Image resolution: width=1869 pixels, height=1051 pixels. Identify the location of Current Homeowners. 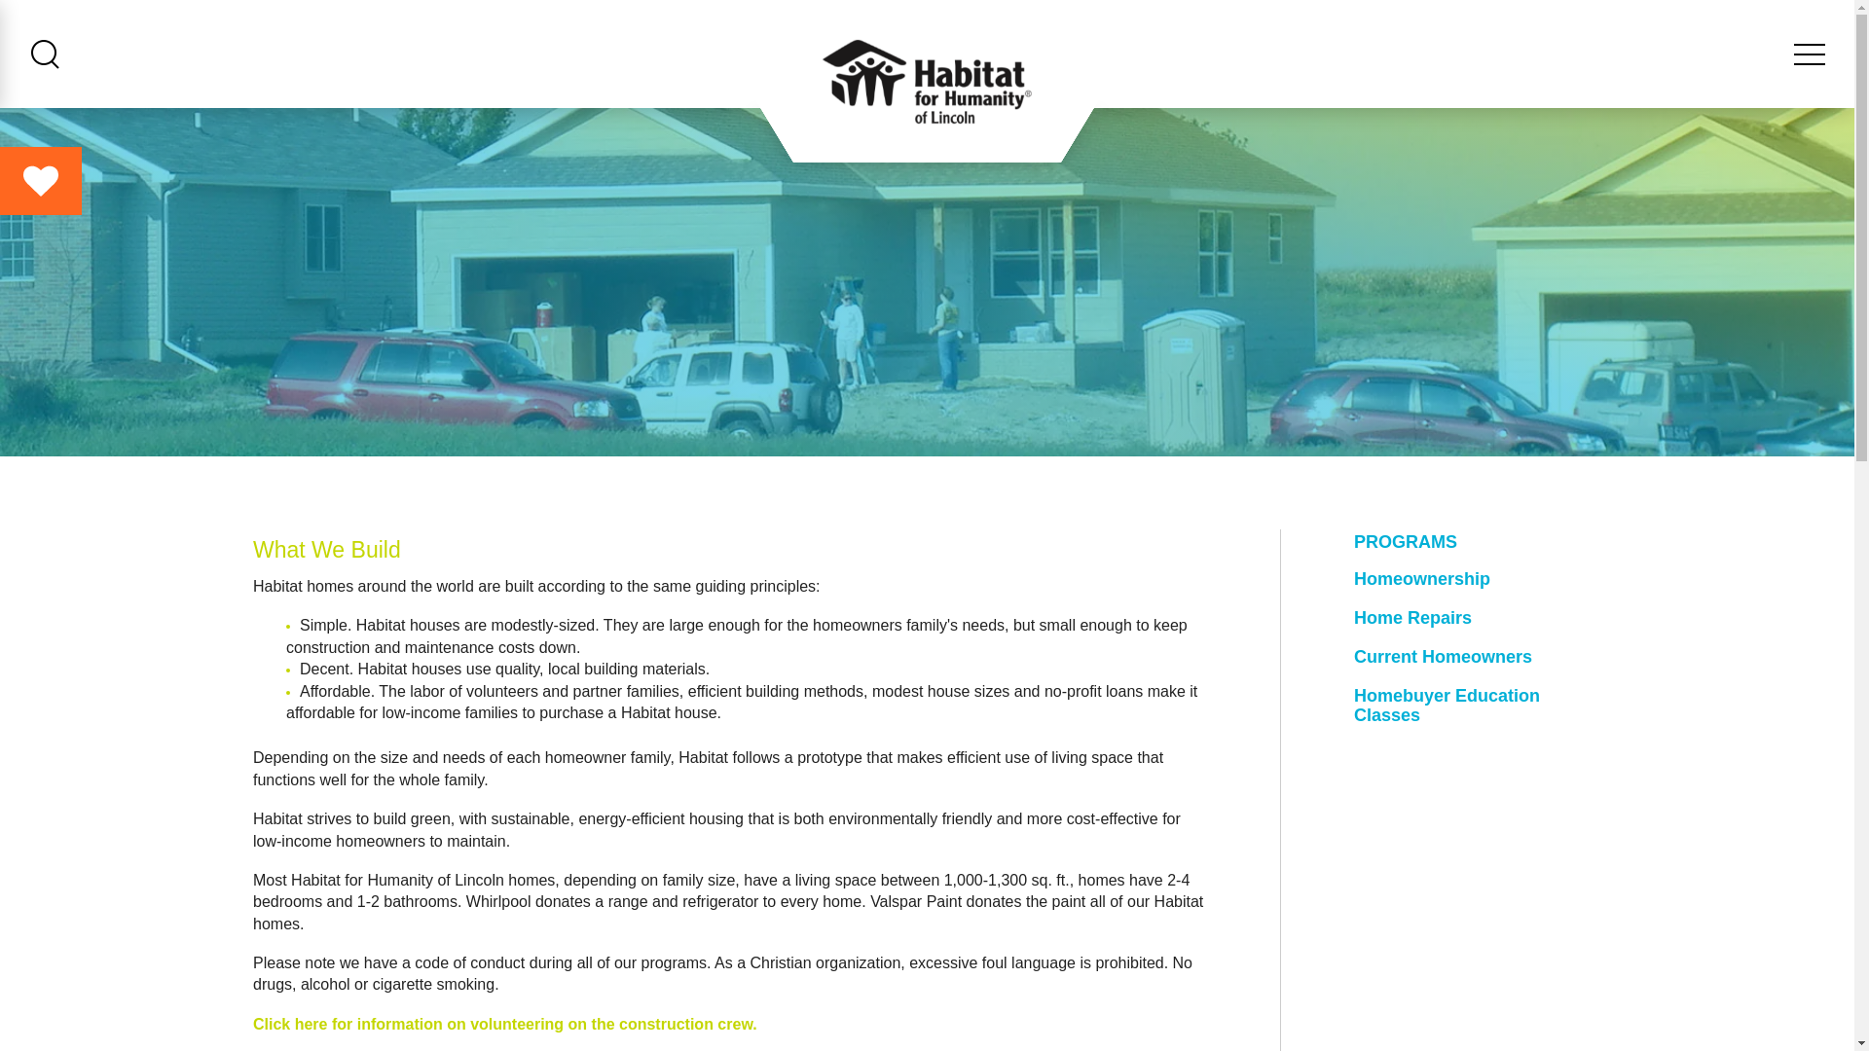
(1478, 656).